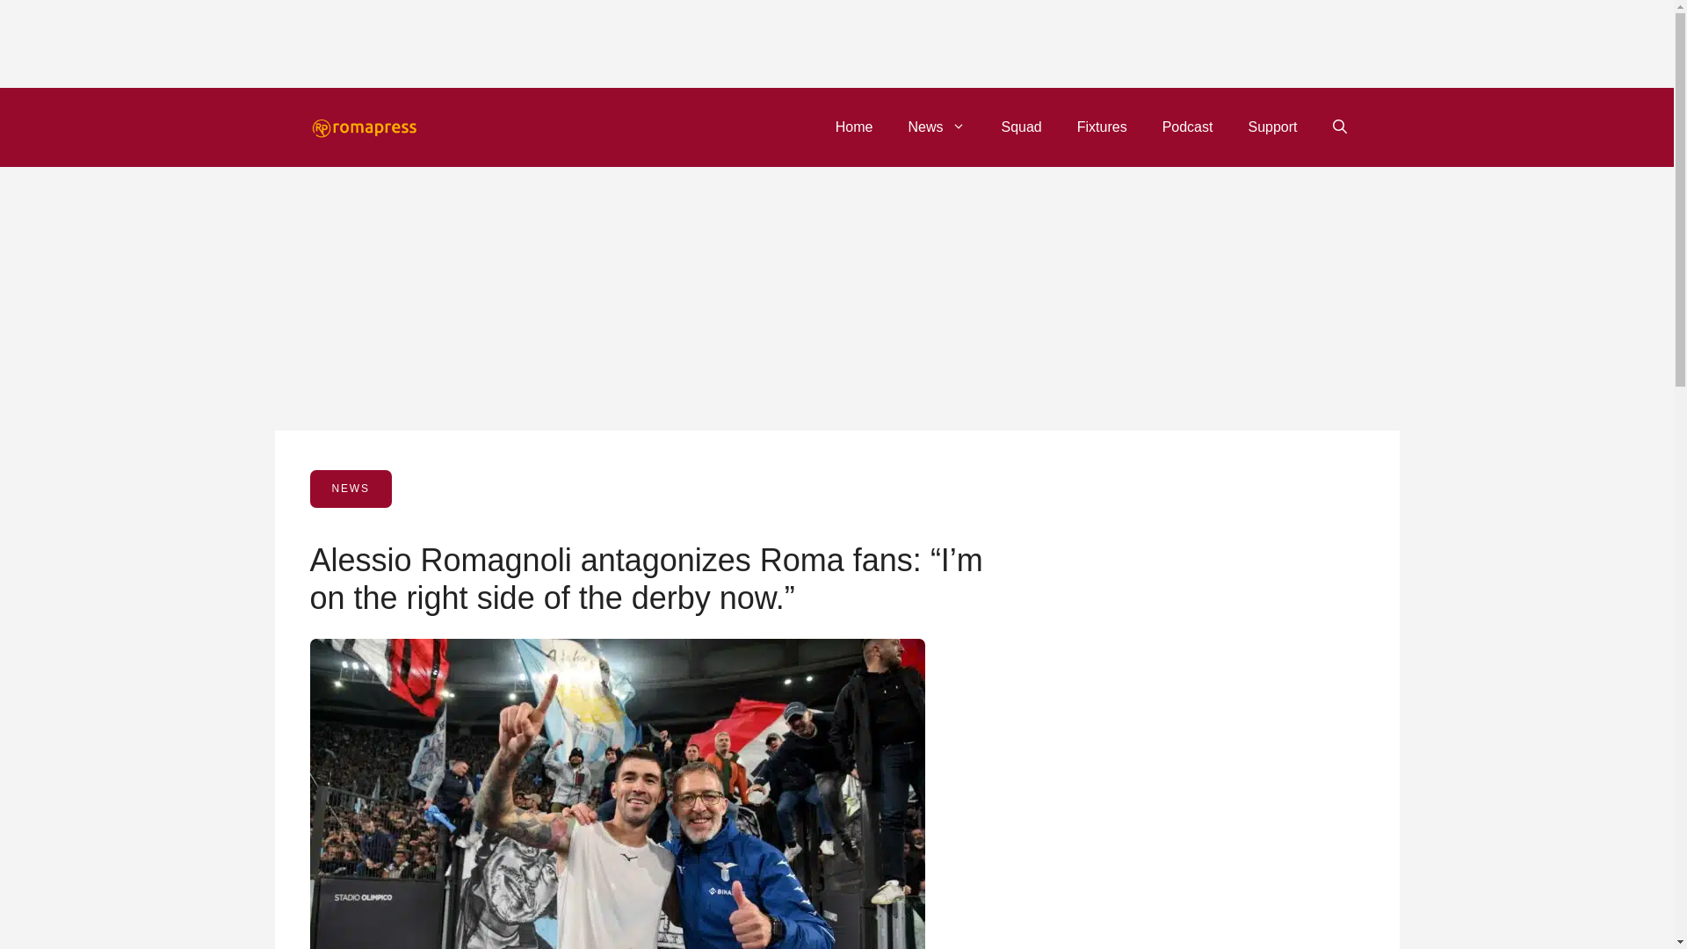 This screenshot has height=949, width=1687. What do you see at coordinates (1271, 127) in the screenshot?
I see `Support` at bounding box center [1271, 127].